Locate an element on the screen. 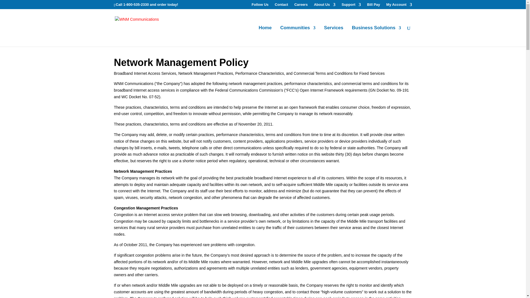 The width and height of the screenshot is (530, 298). Services is located at coordinates (333, 36).